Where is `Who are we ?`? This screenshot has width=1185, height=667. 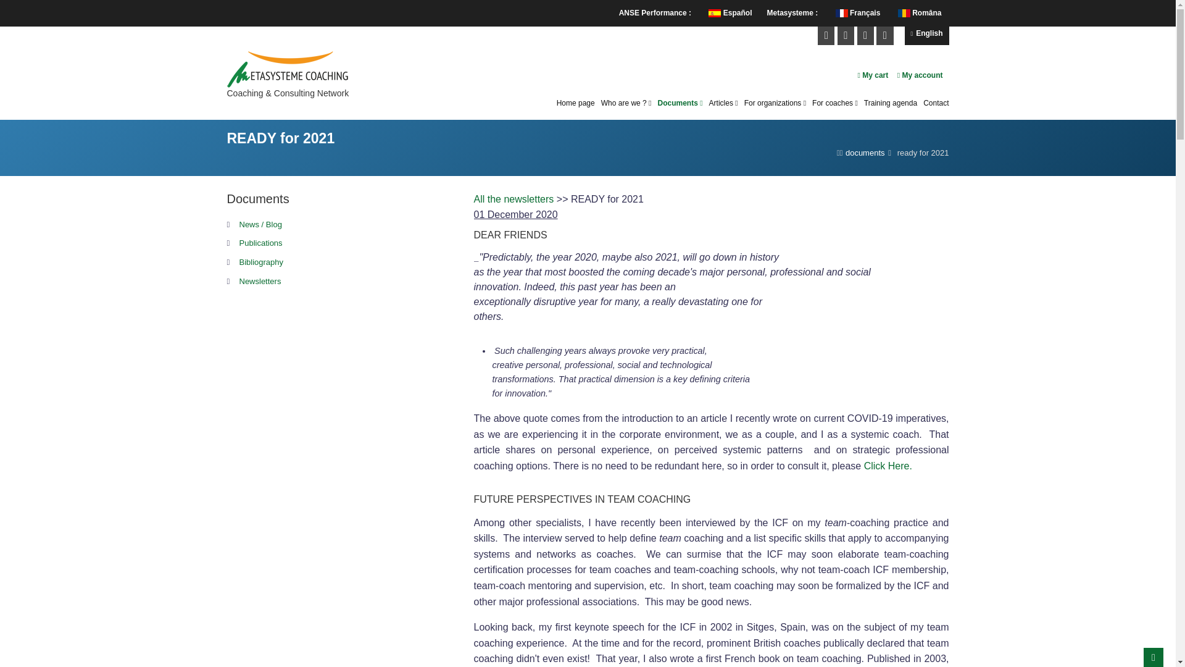
Who are we ? is located at coordinates (626, 103).